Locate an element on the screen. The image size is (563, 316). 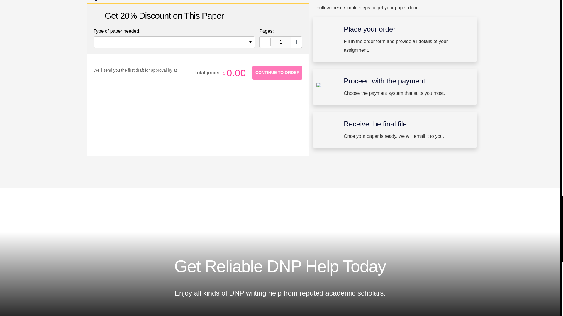
Continue to Order is located at coordinates (277, 73).